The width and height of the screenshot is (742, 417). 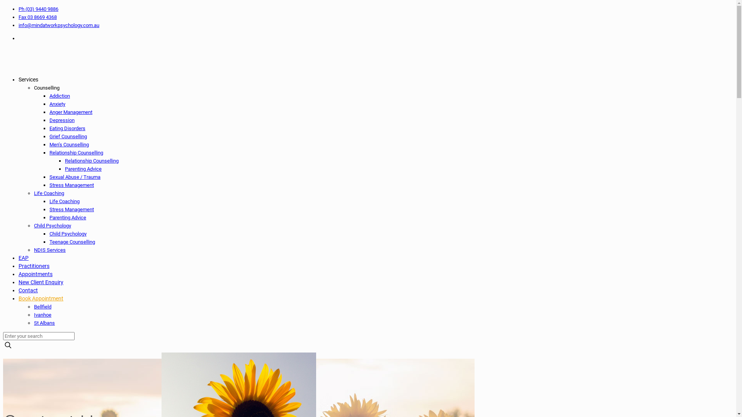 I want to click on Appointments, so click(x=36, y=274).